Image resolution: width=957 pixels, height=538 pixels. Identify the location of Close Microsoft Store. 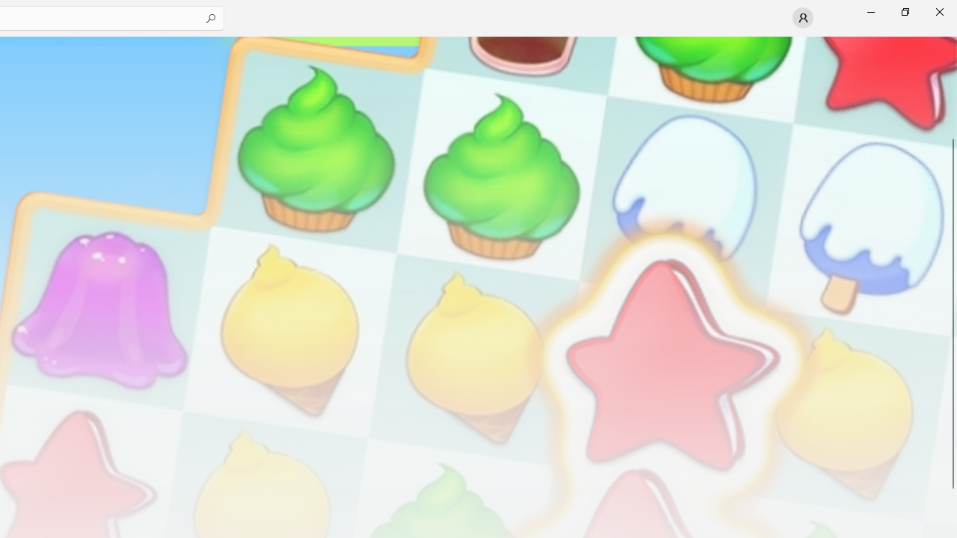
(939, 12).